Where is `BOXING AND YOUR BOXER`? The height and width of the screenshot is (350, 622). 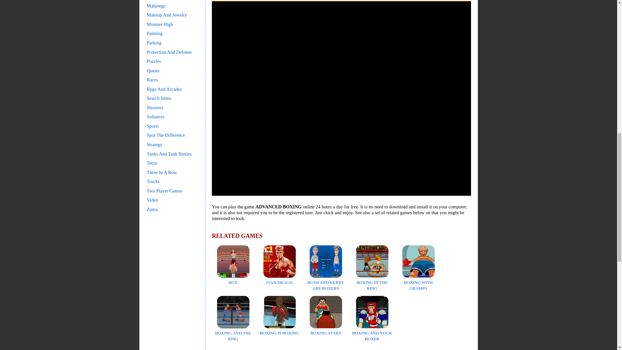
BOXING AND YOUR BOXER is located at coordinates (372, 333).